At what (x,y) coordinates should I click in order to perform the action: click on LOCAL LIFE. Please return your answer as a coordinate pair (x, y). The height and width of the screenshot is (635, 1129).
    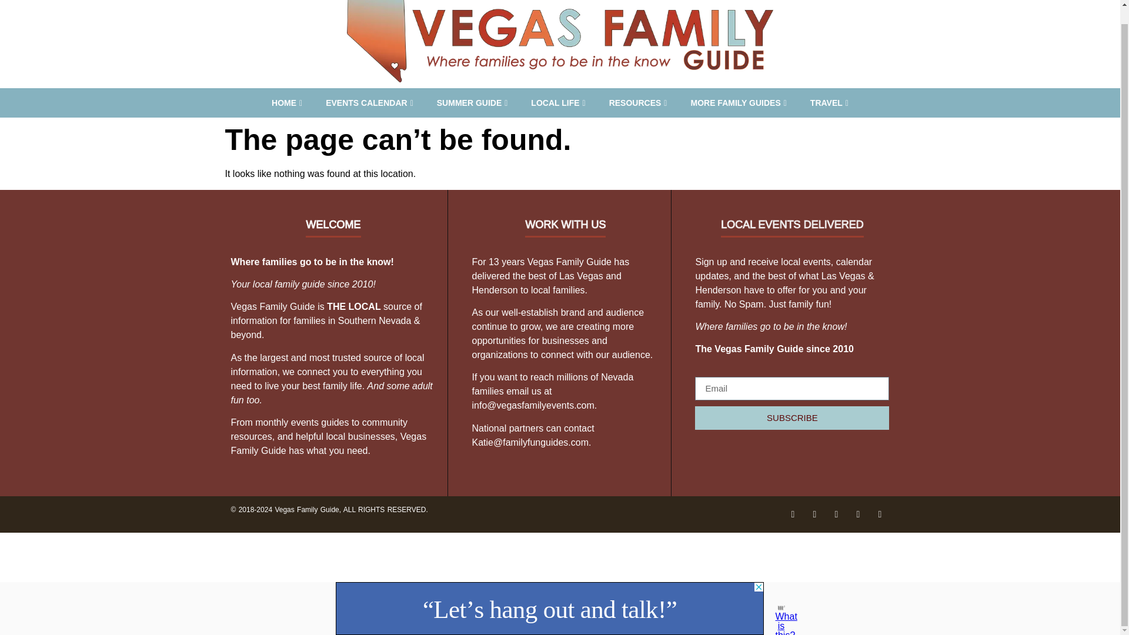
    Looking at the image, I should click on (558, 102).